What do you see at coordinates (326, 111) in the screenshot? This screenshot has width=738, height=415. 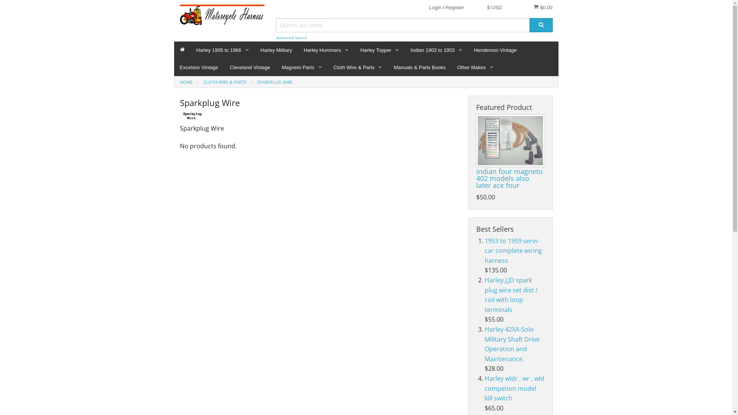 I see `Generator / Magneto Parts.` at bounding box center [326, 111].